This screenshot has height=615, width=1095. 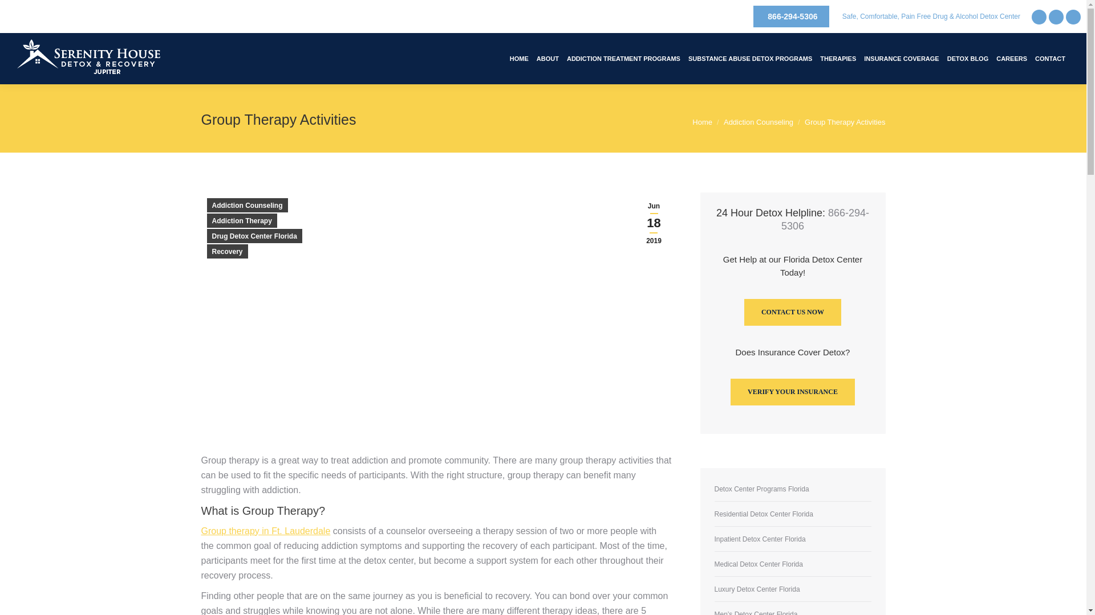 What do you see at coordinates (519, 58) in the screenshot?
I see `HOME` at bounding box center [519, 58].